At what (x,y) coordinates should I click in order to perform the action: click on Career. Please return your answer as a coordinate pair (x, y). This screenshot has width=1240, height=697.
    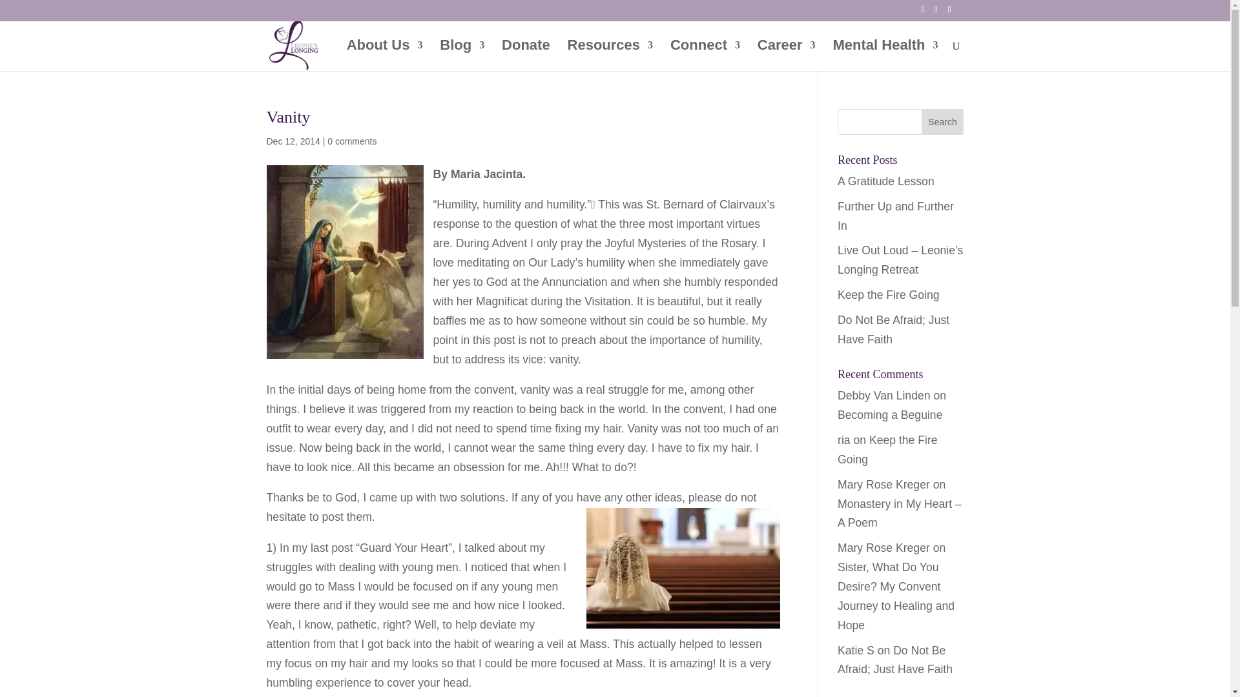
    Looking at the image, I should click on (787, 56).